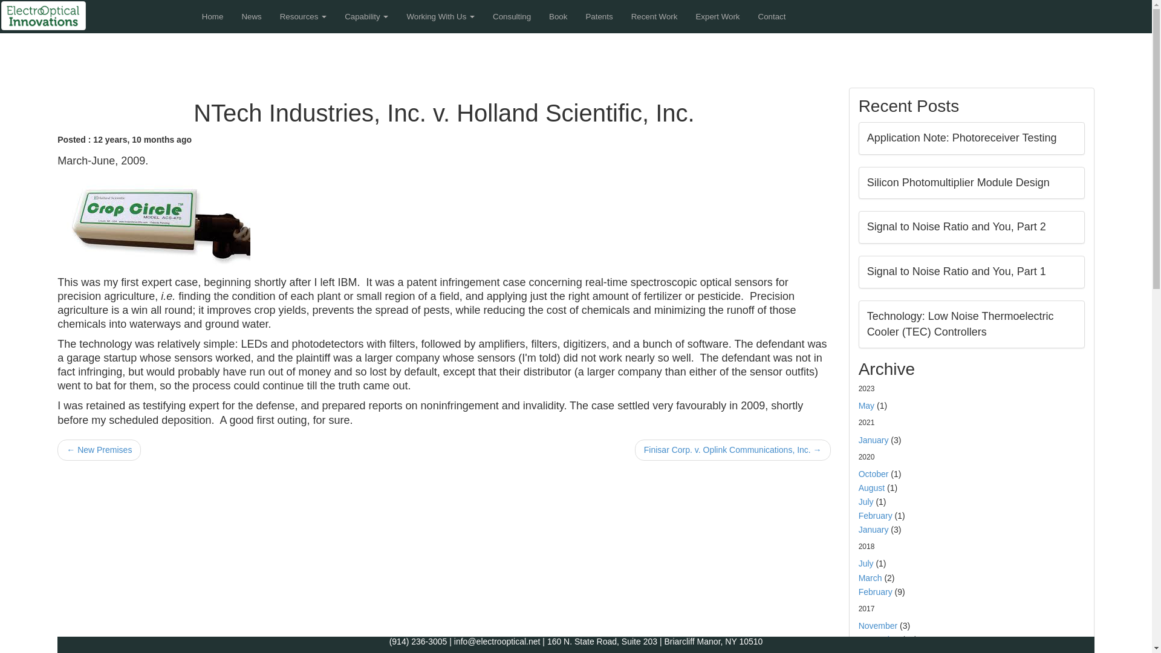 This screenshot has width=1161, height=653. Describe the element at coordinates (440, 17) in the screenshot. I see `Working With Us` at that location.